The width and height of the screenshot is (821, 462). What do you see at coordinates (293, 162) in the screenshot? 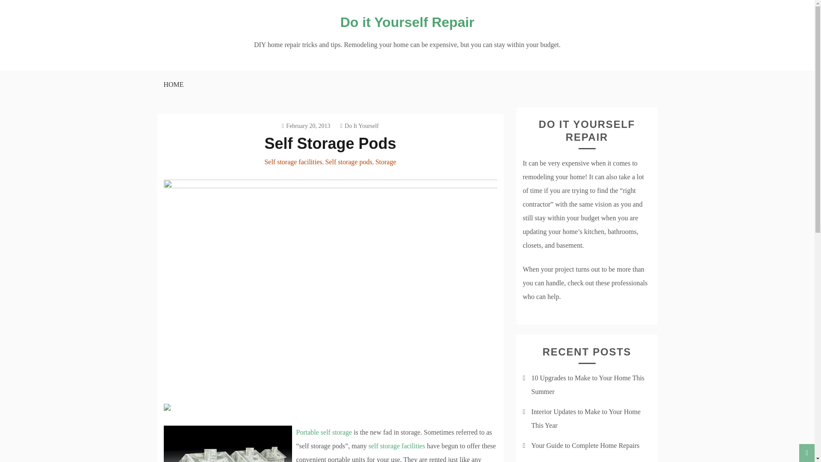
I see `Self storage facilities` at bounding box center [293, 162].